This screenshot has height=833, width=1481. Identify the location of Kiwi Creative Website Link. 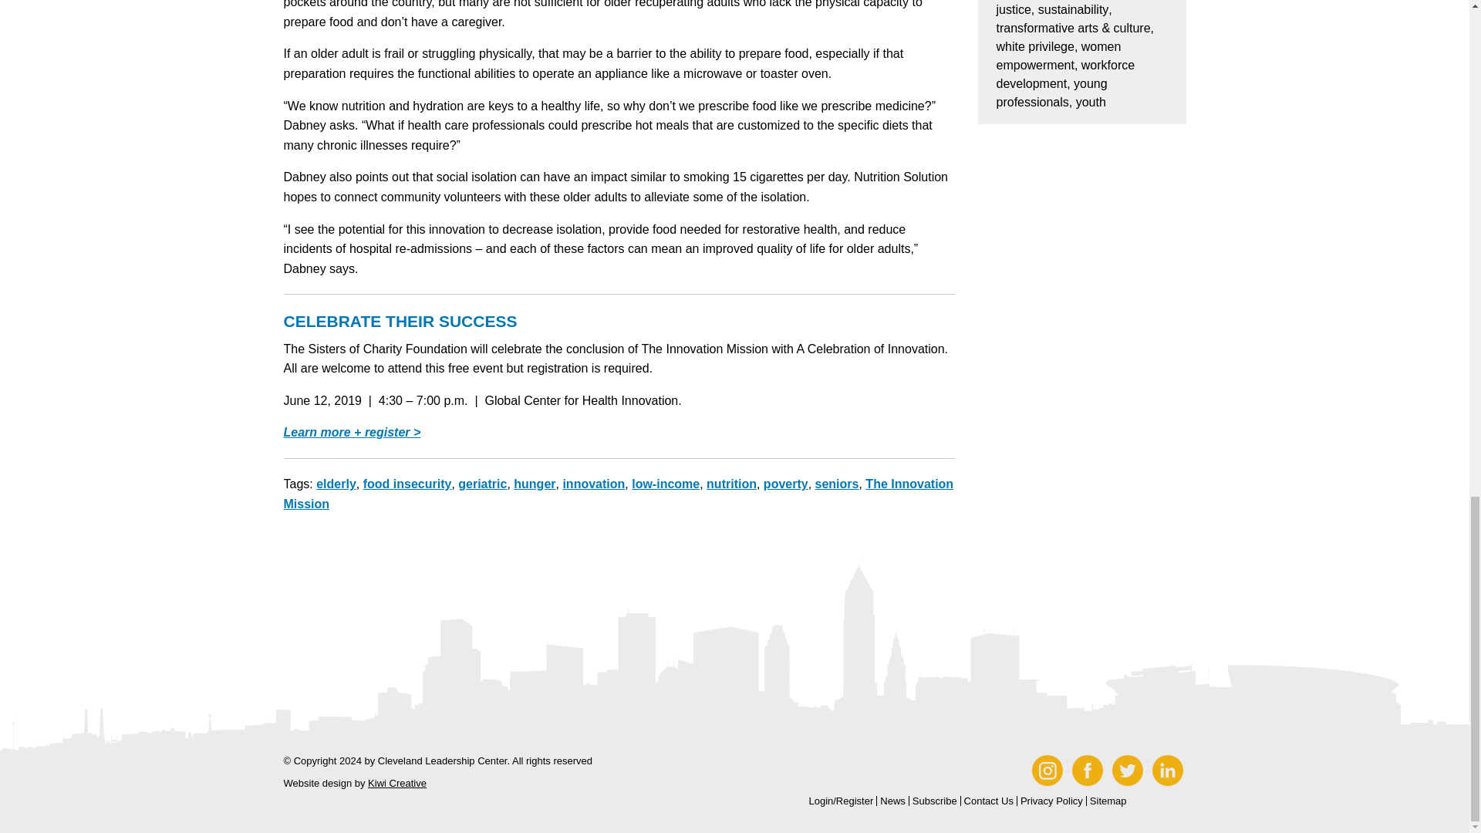
(396, 782).